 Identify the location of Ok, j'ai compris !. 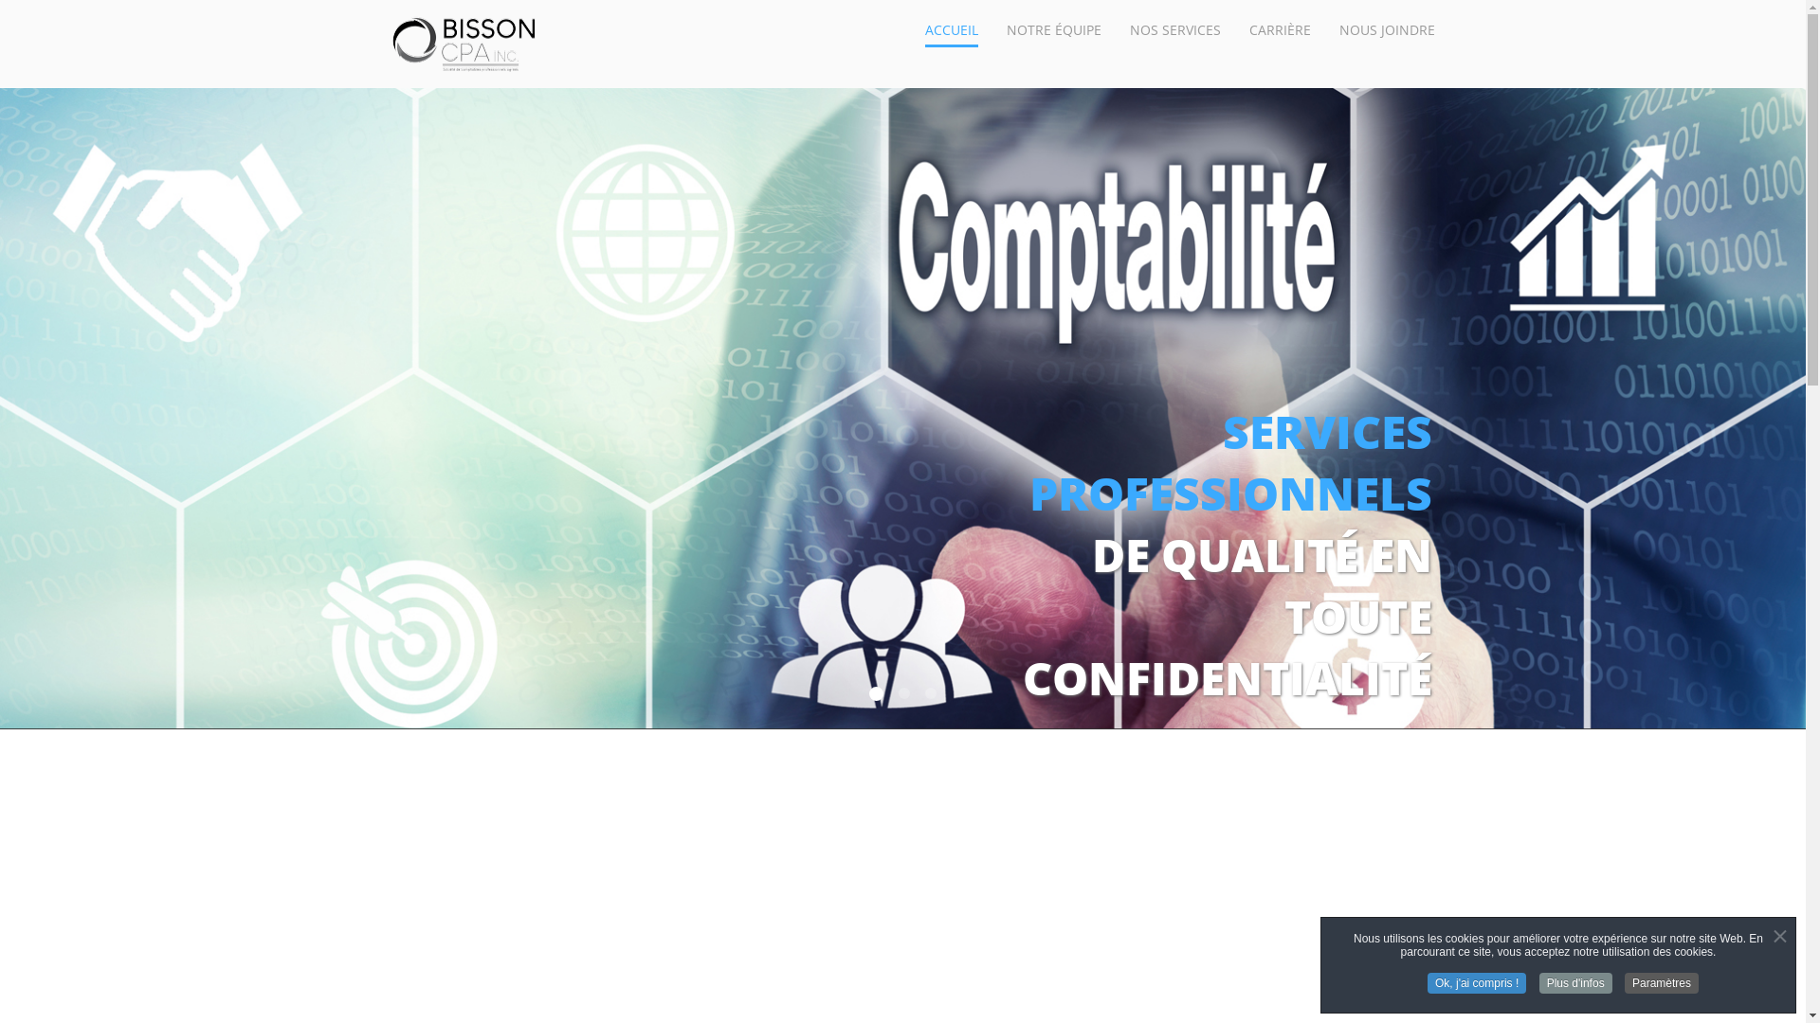
(1477, 983).